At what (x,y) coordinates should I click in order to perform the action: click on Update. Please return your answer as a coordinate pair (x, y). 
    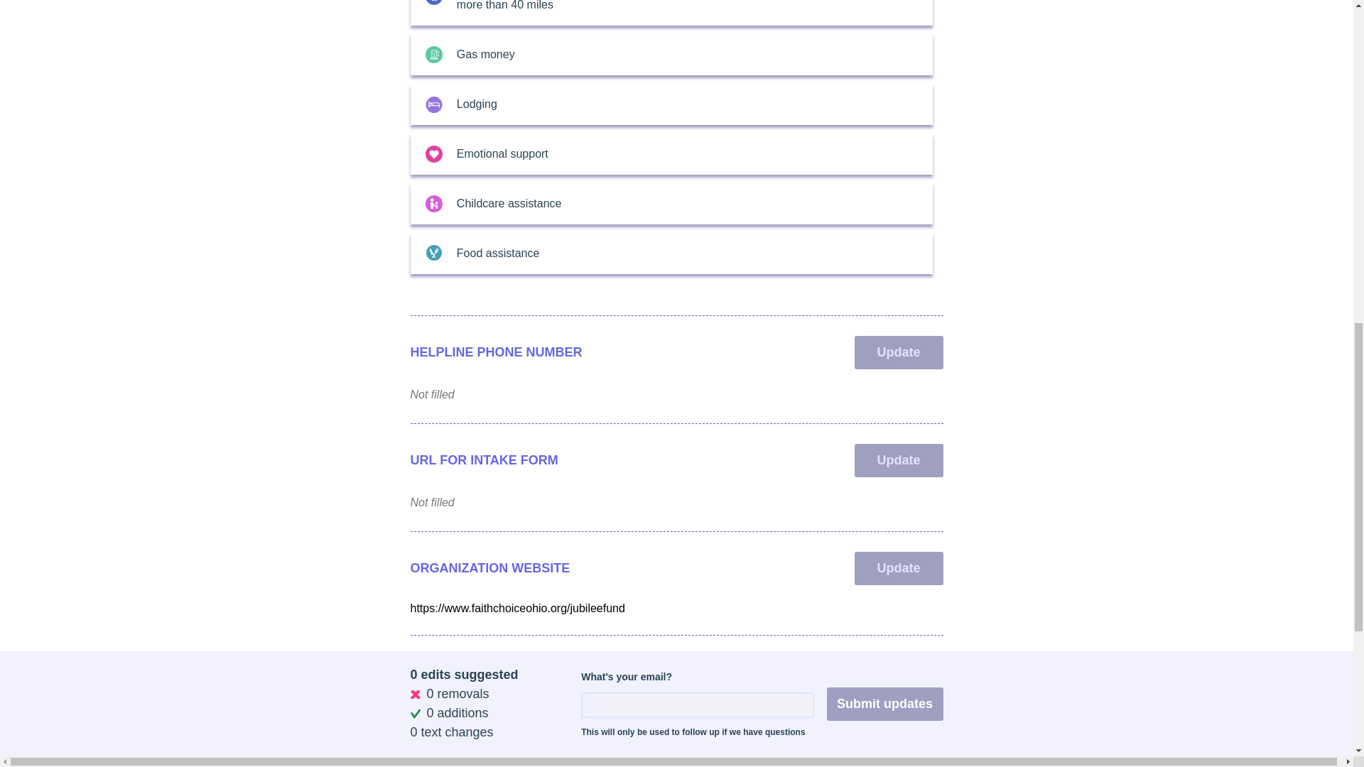
    Looking at the image, I should click on (898, 672).